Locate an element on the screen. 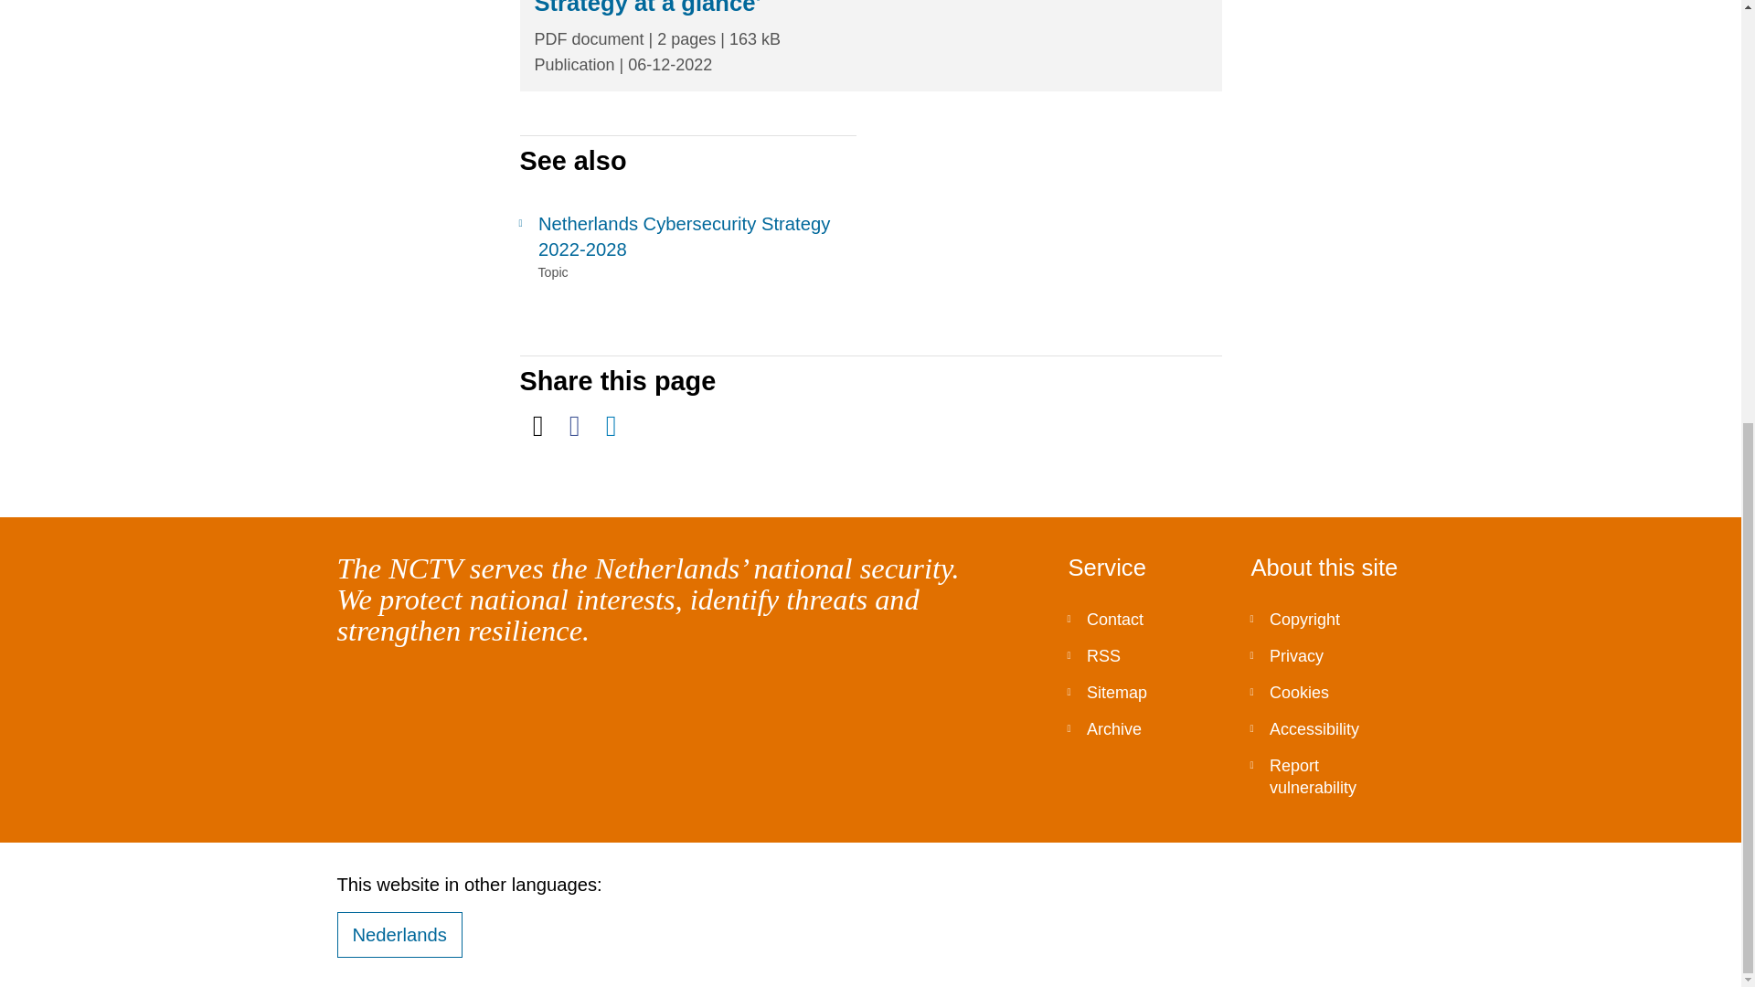 Image resolution: width=1755 pixels, height=987 pixels. Copyright is located at coordinates (1327, 619).